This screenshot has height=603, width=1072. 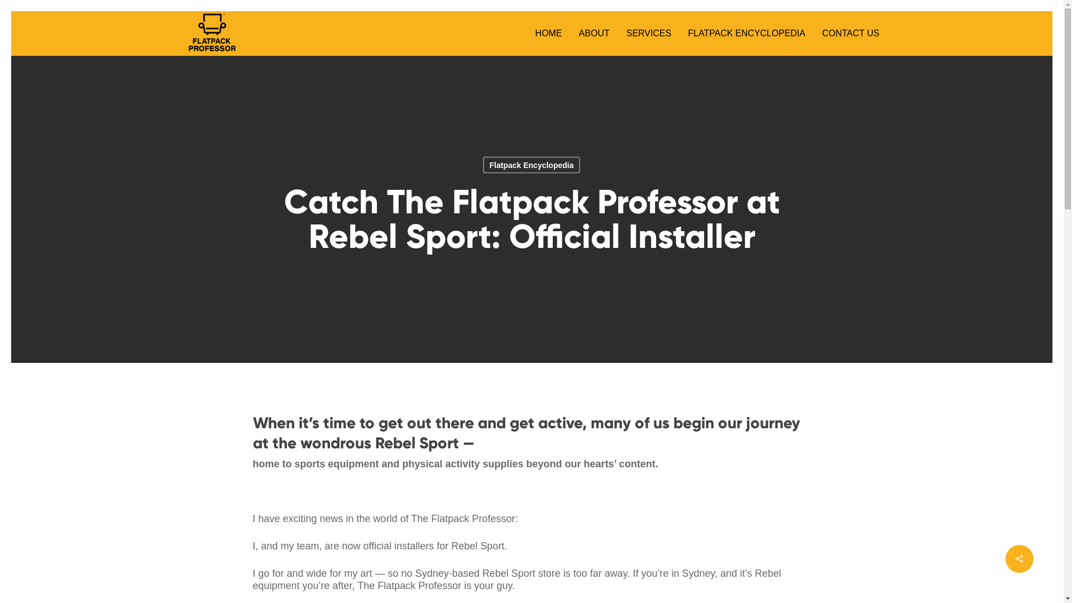 I want to click on SERVICES, so click(x=649, y=33).